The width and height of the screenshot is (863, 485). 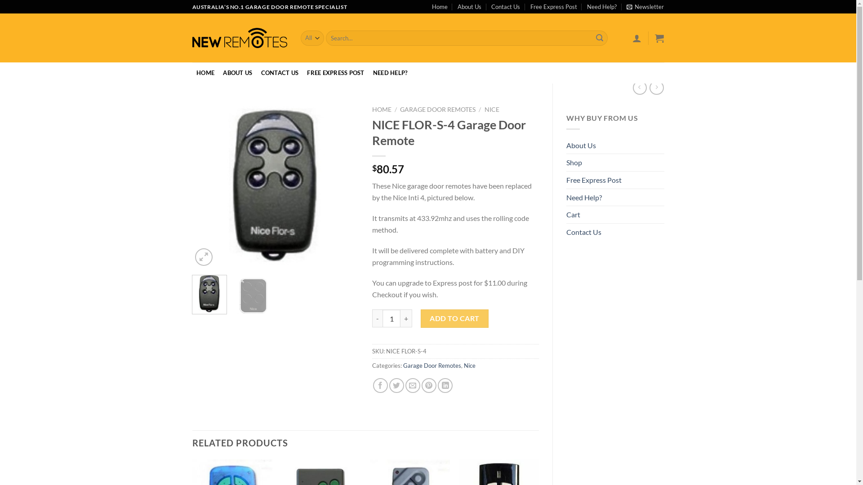 I want to click on Shop, so click(x=574, y=163).